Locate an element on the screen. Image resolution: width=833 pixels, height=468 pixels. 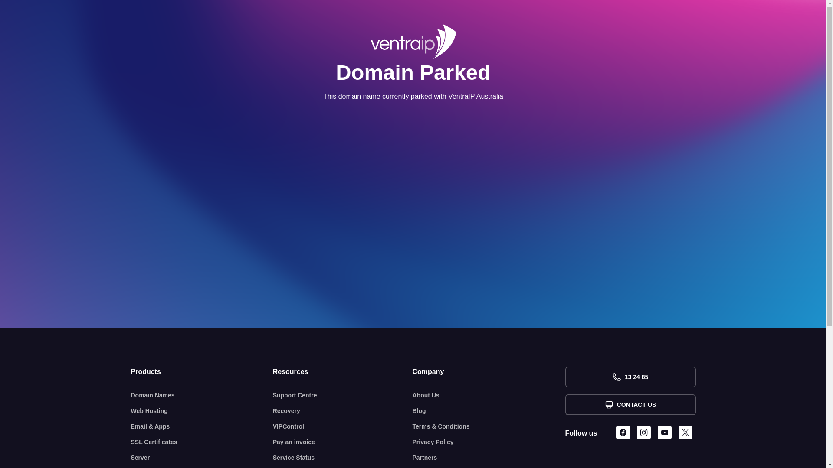
VIPControl is located at coordinates (343, 426).